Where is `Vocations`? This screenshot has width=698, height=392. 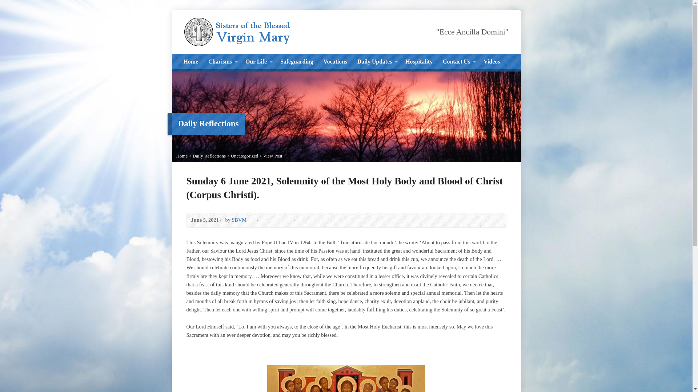
Vocations is located at coordinates (335, 62).